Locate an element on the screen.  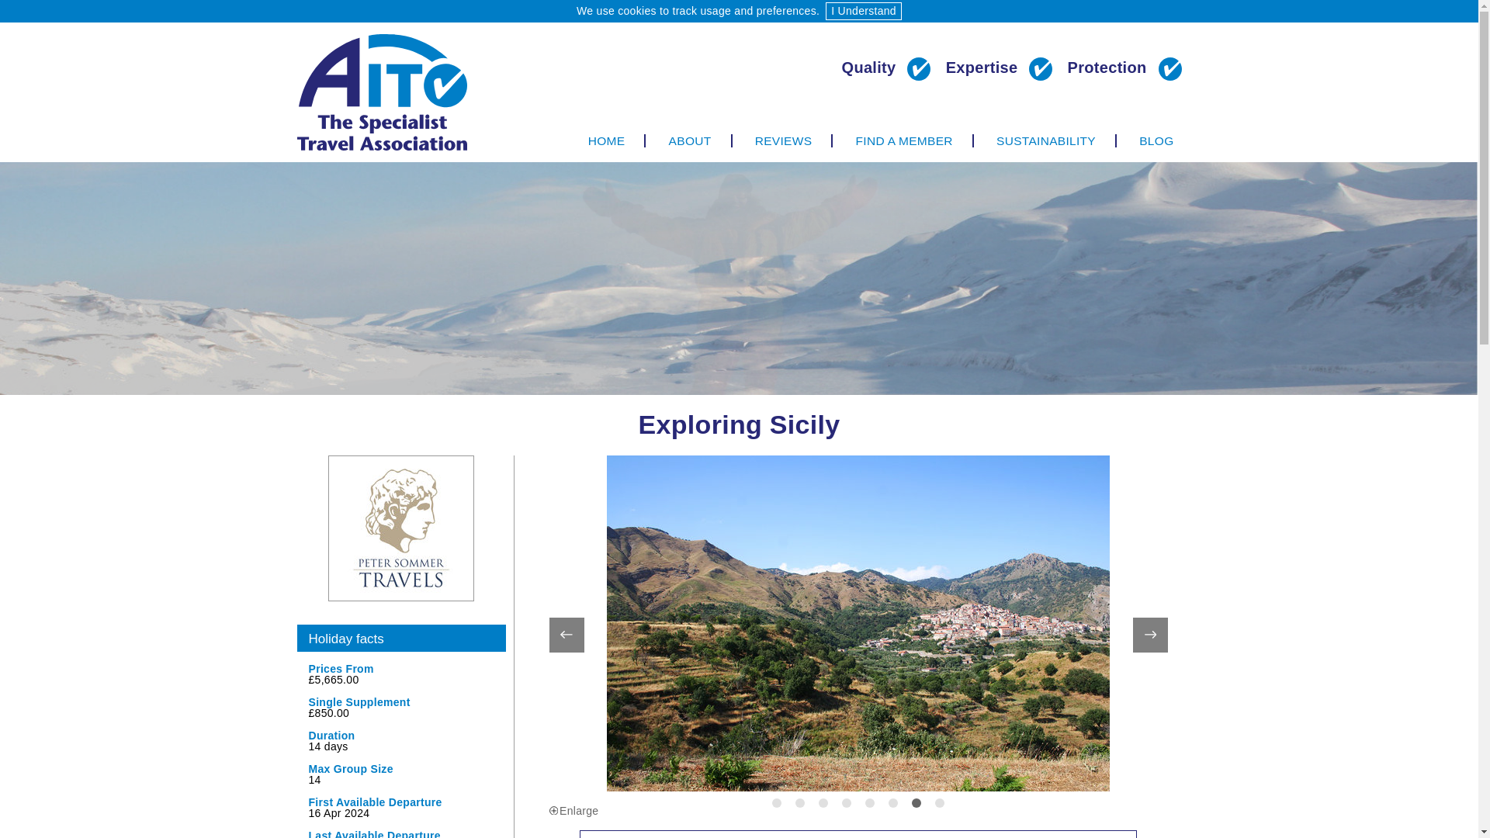
Home is located at coordinates (608, 140).